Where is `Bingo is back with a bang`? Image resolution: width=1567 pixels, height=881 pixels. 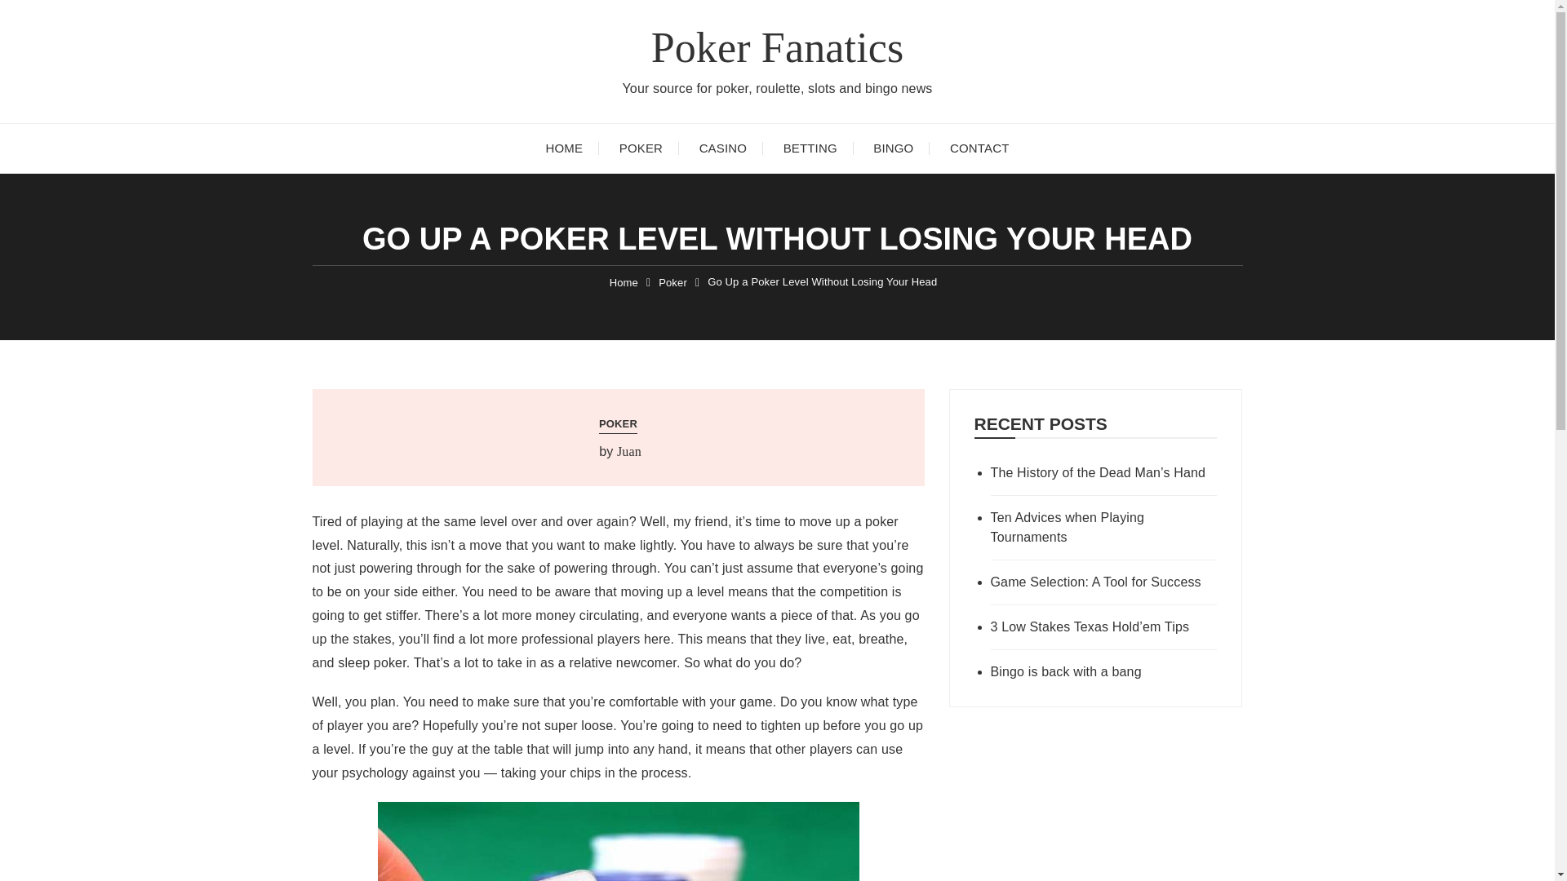 Bingo is back with a bang is located at coordinates (1103, 672).